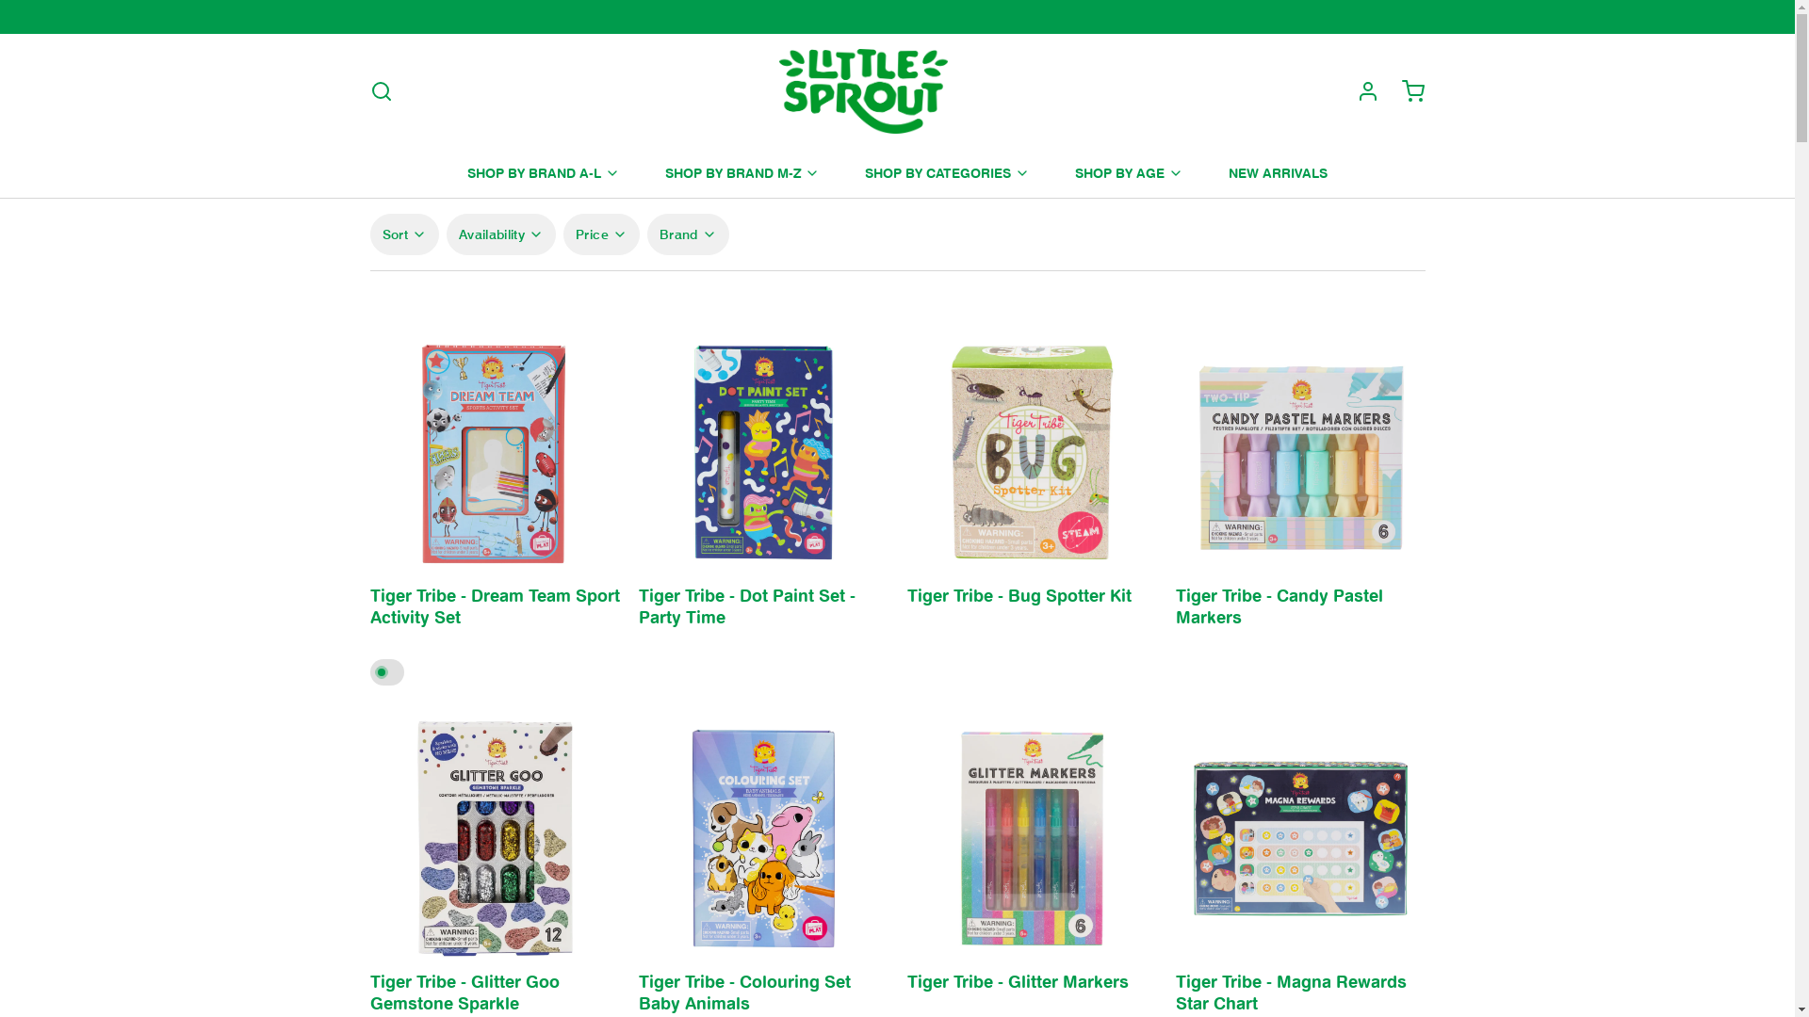 This screenshot has height=1017, width=1809. What do you see at coordinates (688, 234) in the screenshot?
I see `Brand` at bounding box center [688, 234].